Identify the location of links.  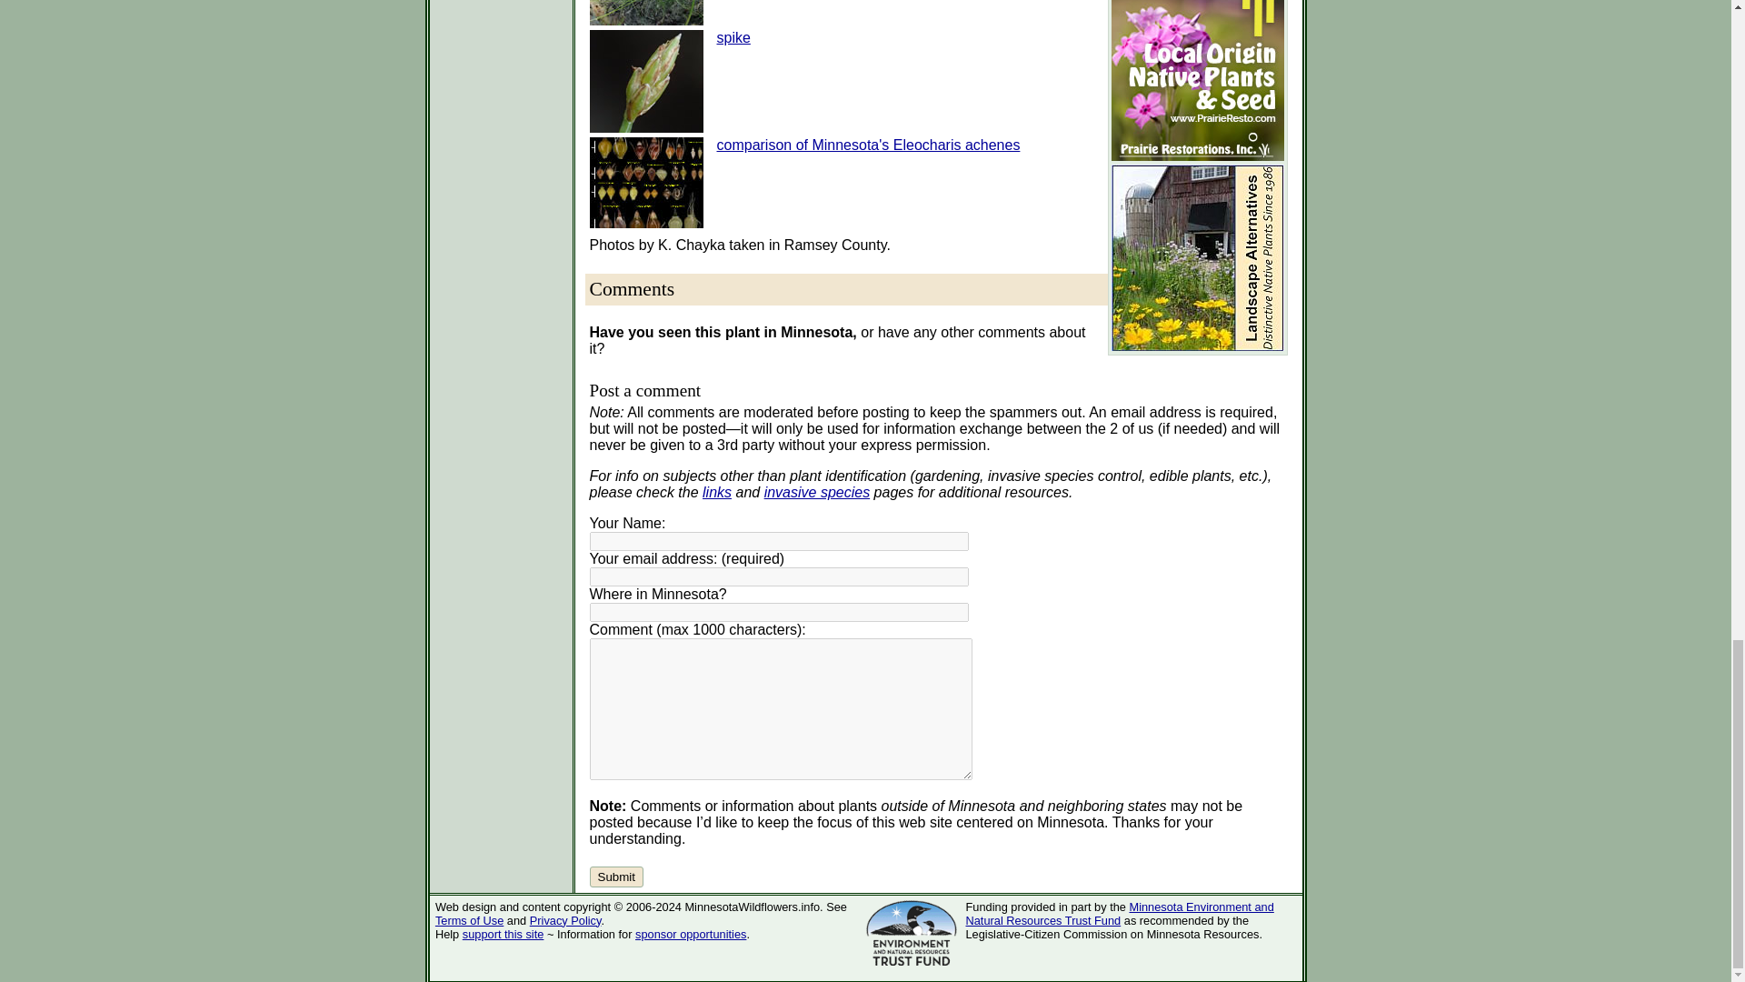
(716, 492).